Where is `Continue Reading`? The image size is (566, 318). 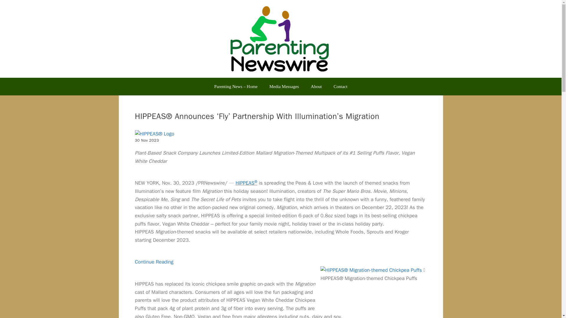 Continue Reading is located at coordinates (154, 262).